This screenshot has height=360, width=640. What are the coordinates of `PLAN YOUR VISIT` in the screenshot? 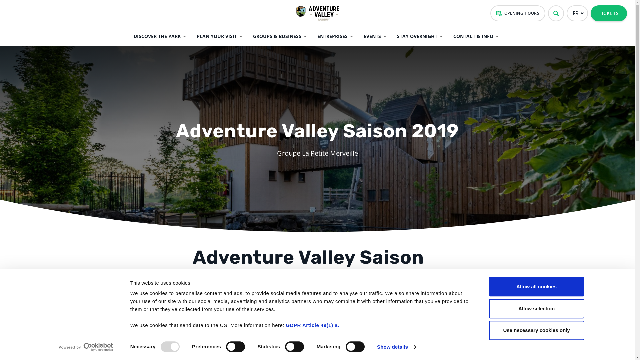 It's located at (221, 36).